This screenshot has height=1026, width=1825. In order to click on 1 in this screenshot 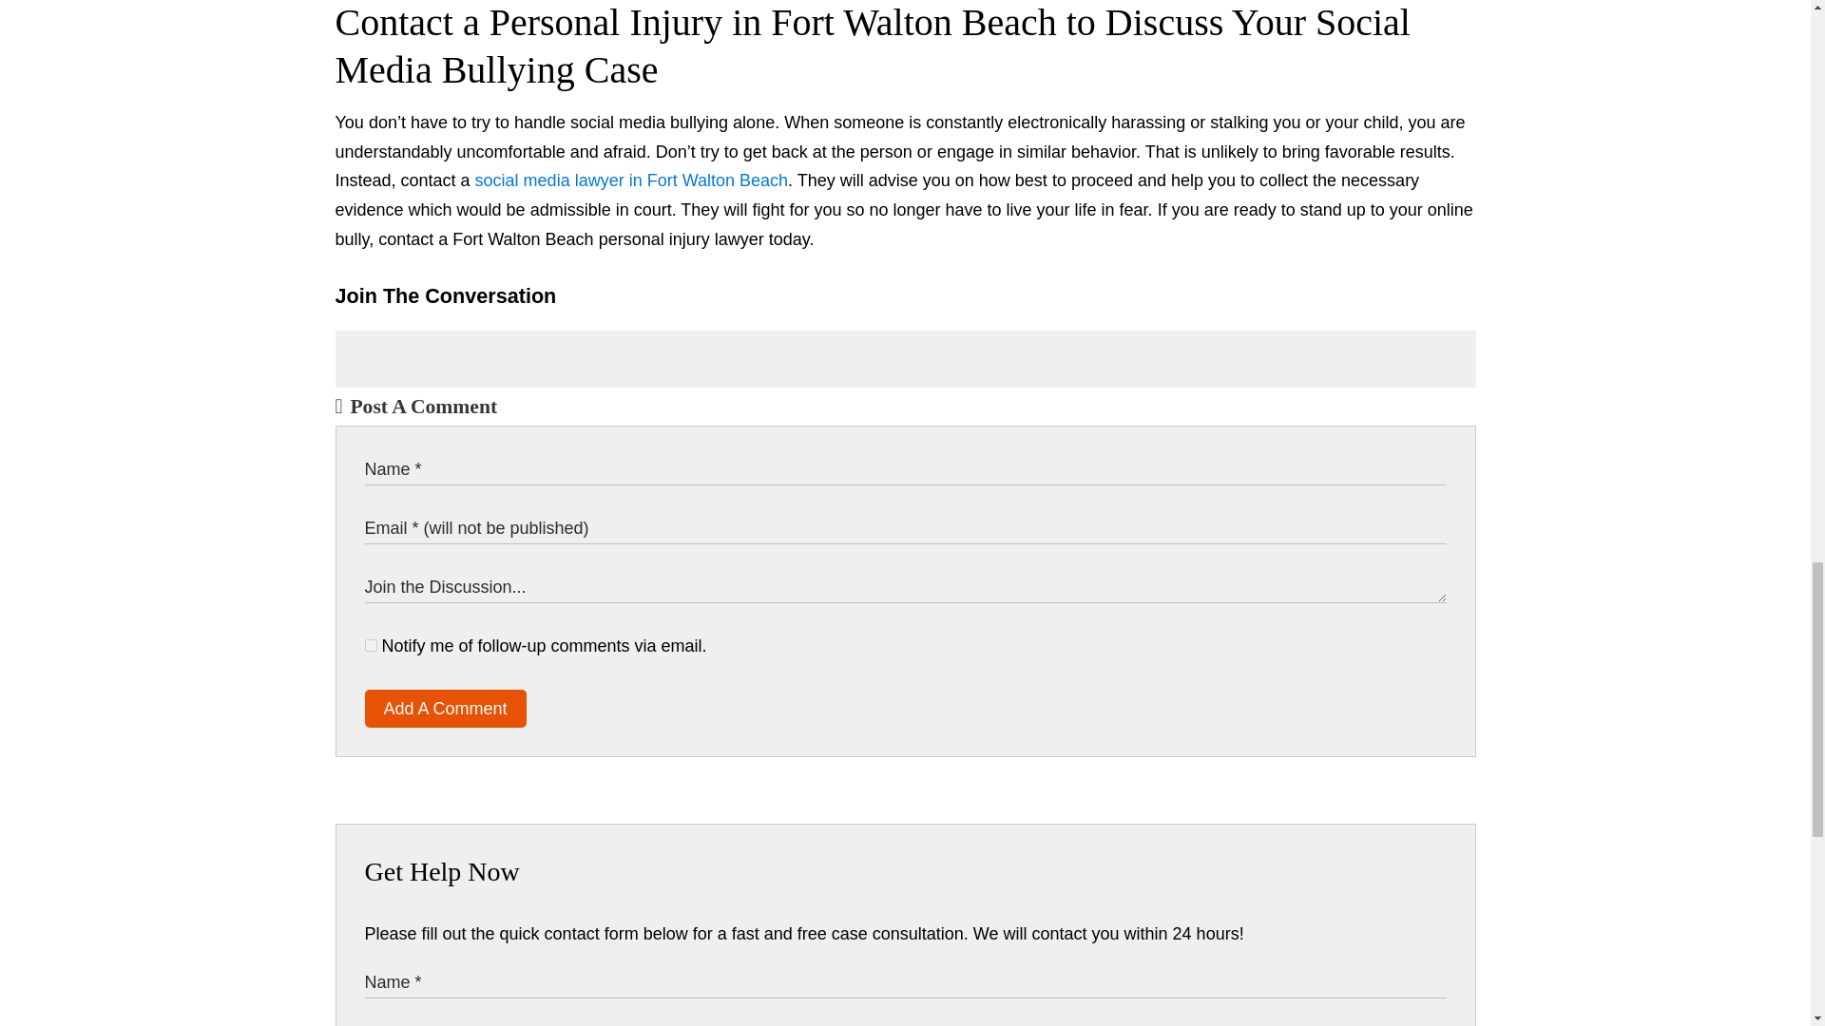, I will do `click(371, 644)`.